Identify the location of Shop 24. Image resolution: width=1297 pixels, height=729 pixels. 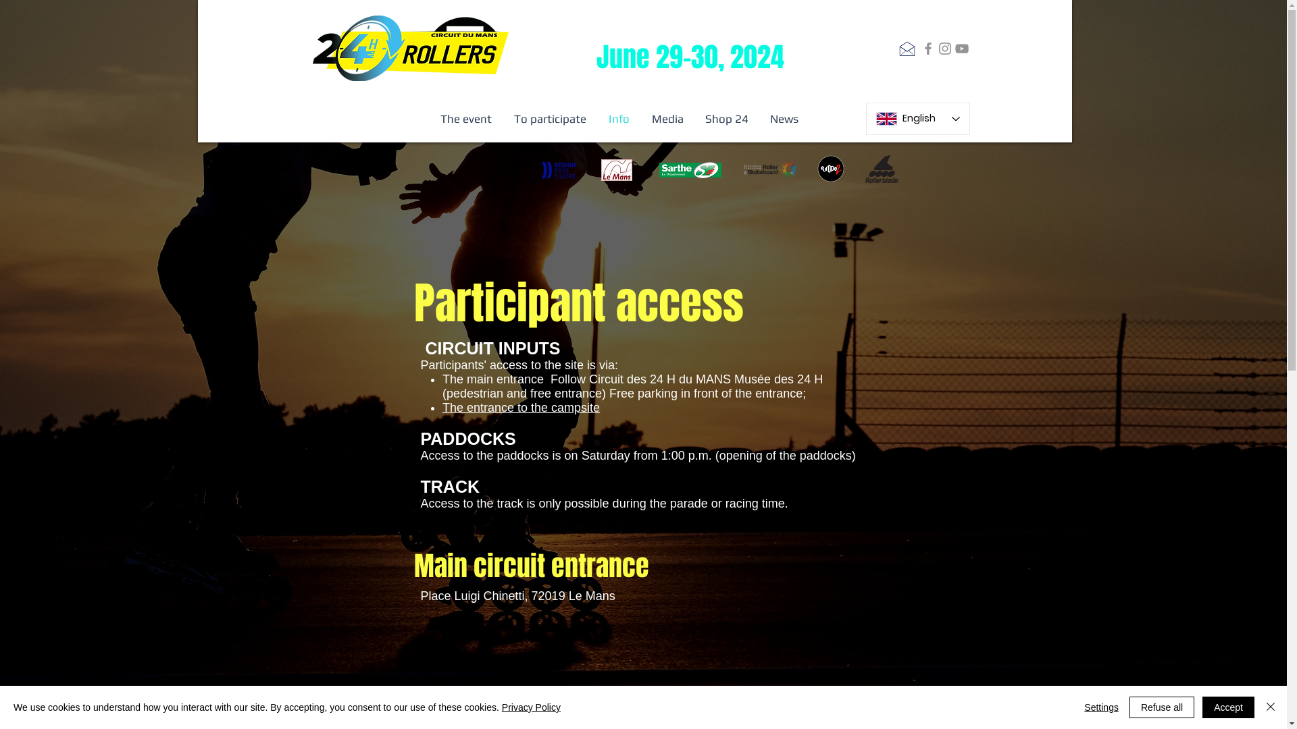
(727, 119).